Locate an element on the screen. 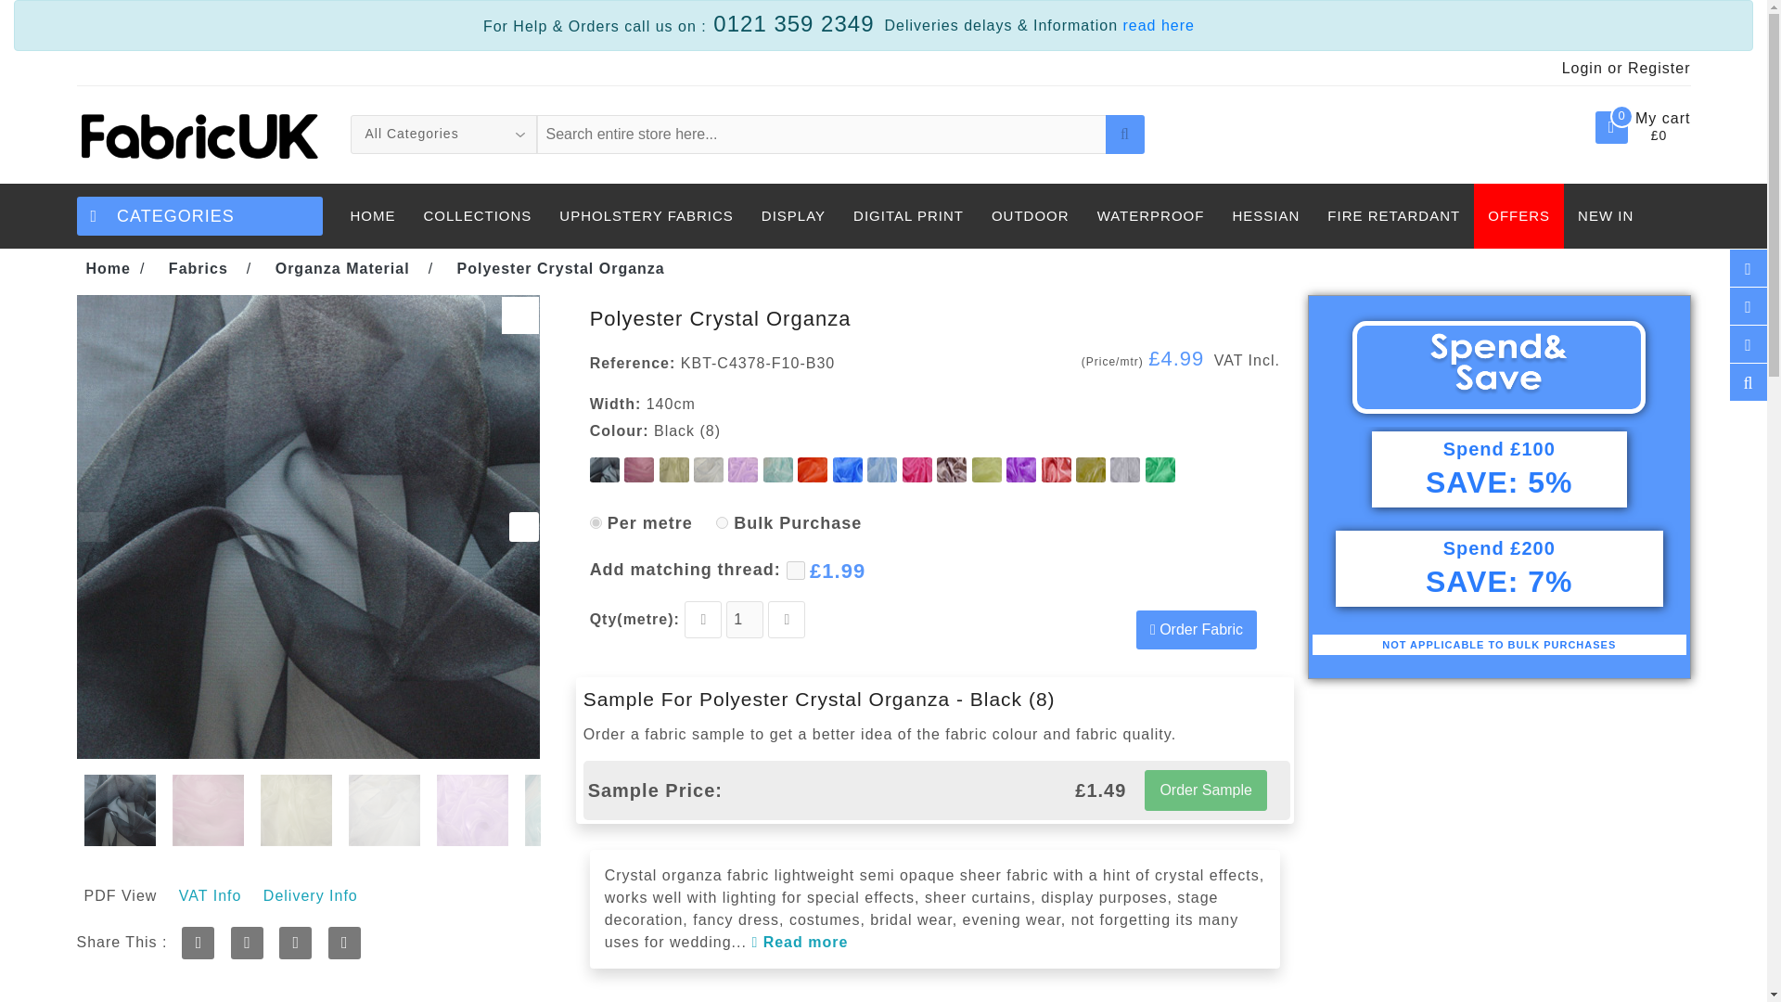  register is located at coordinates (1659, 68).